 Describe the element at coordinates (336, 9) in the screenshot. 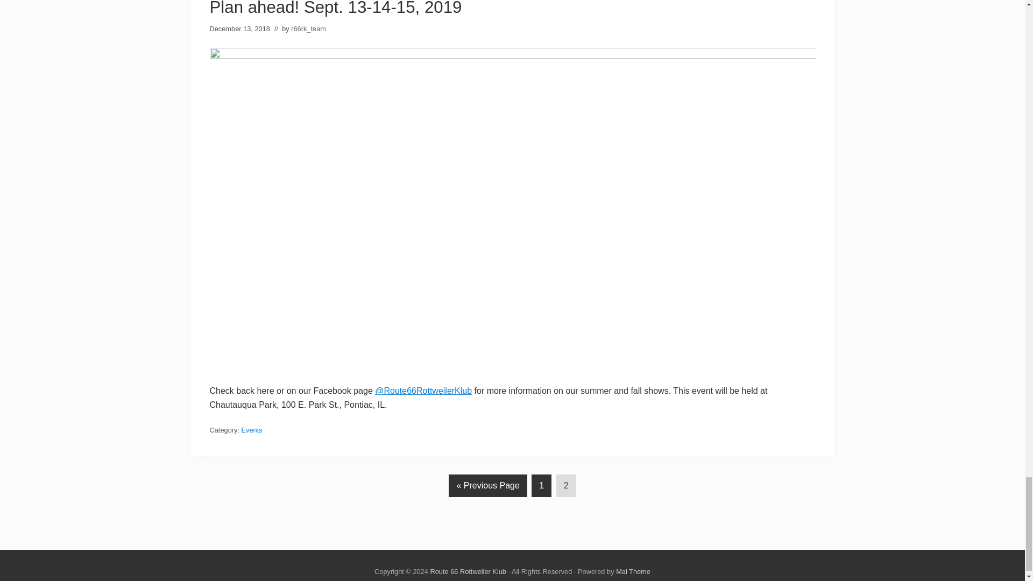

I see `Plan ahead! Sept. 13-14-15, 2019` at that location.